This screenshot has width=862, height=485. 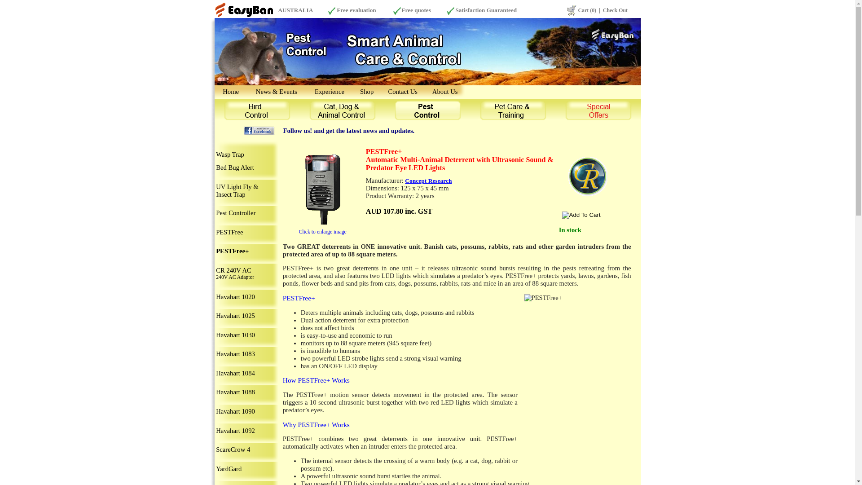 I want to click on CR 240V AC
240V AC Adaptor, so click(x=235, y=273).